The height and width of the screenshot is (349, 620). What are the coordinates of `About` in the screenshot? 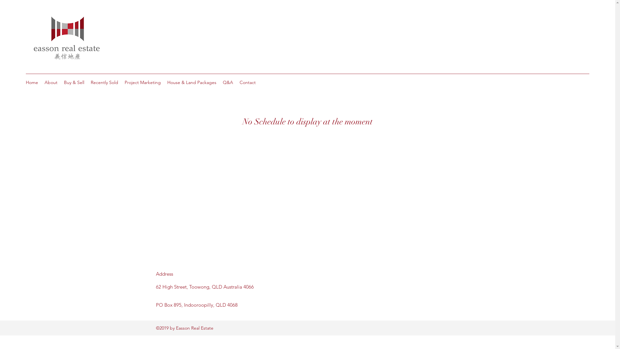 It's located at (51, 82).